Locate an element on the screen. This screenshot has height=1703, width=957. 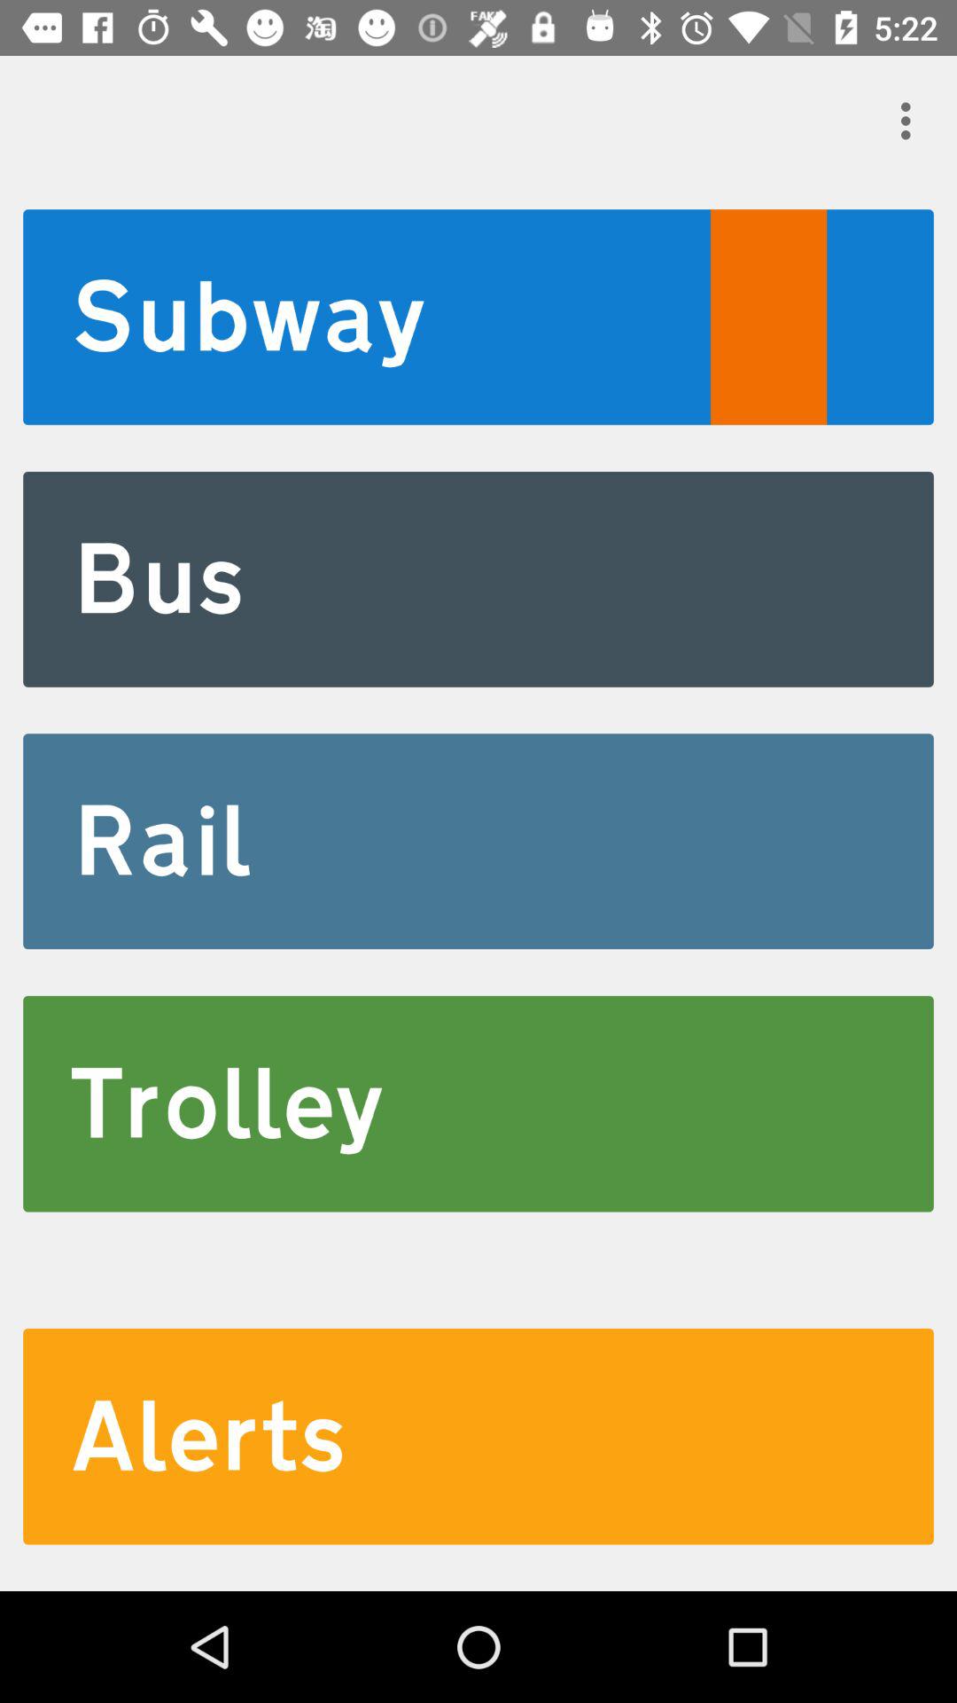
launch item below the bus item is located at coordinates (478, 841).